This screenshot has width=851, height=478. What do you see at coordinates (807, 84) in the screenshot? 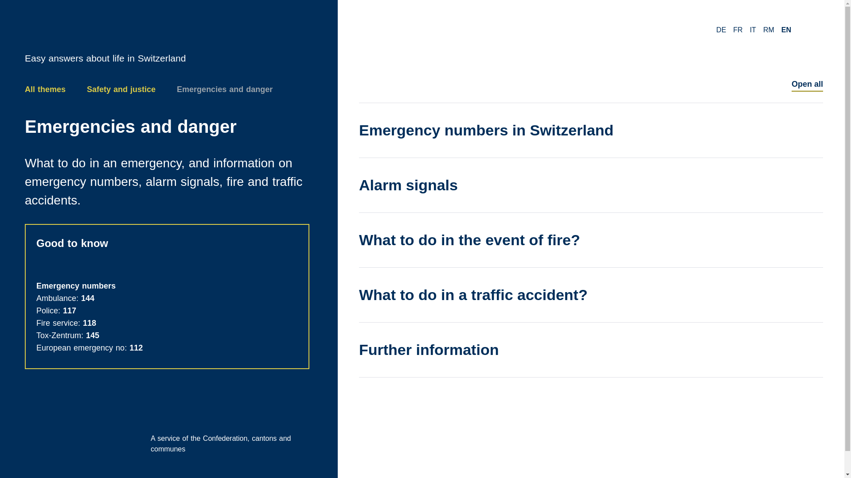
I see `Open all` at bounding box center [807, 84].